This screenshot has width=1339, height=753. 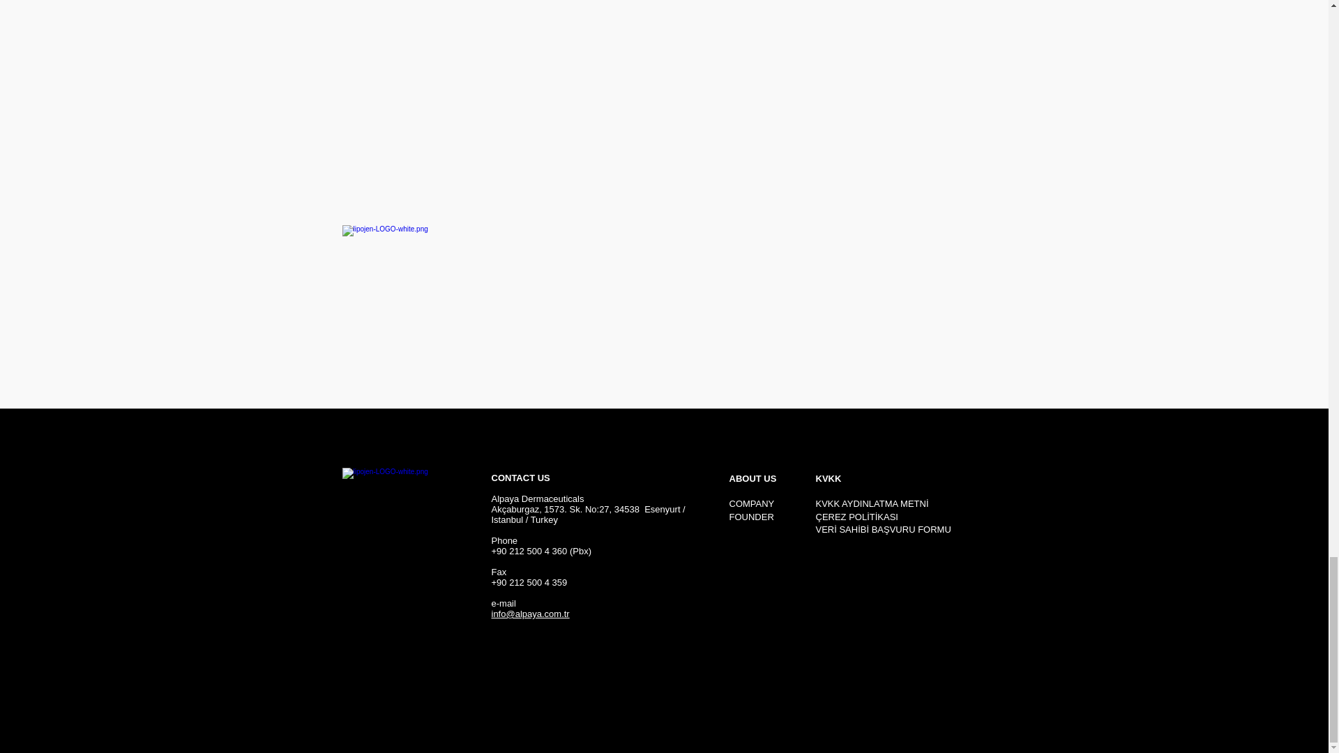 I want to click on FOUNDER, so click(x=752, y=517).